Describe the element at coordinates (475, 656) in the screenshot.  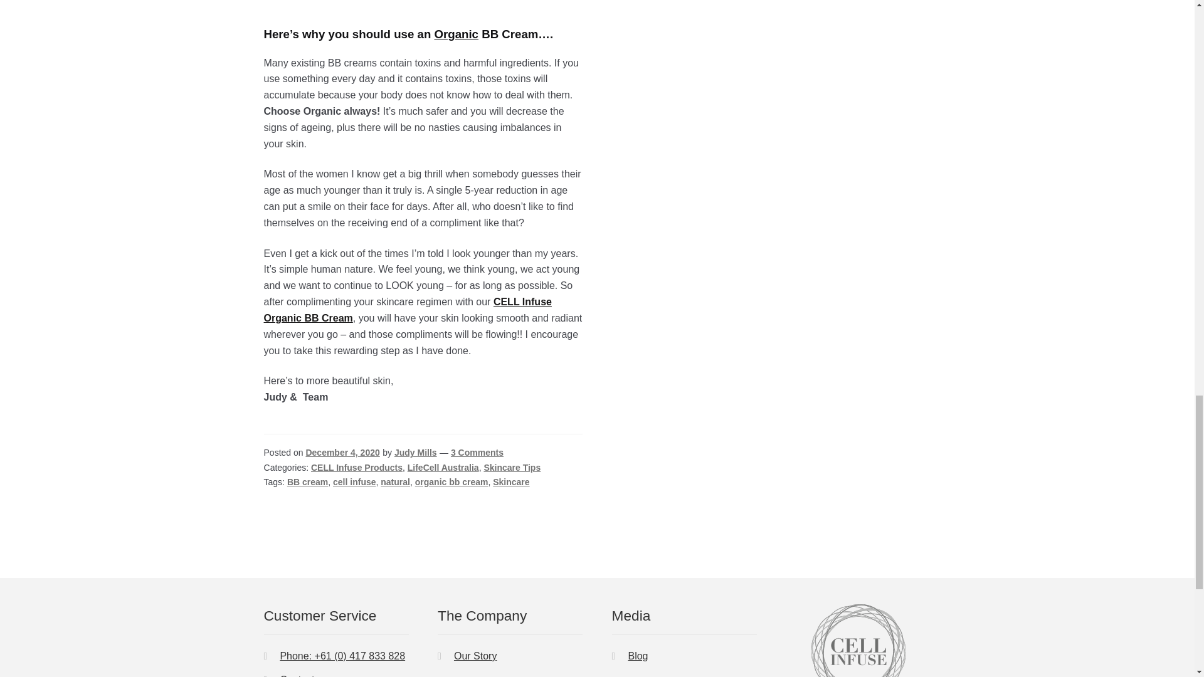
I see `Our Story` at that location.